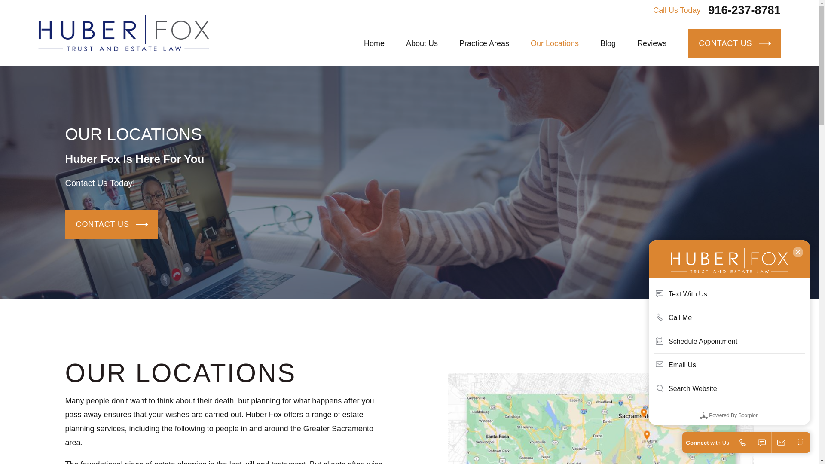  I want to click on Home, so click(123, 33).